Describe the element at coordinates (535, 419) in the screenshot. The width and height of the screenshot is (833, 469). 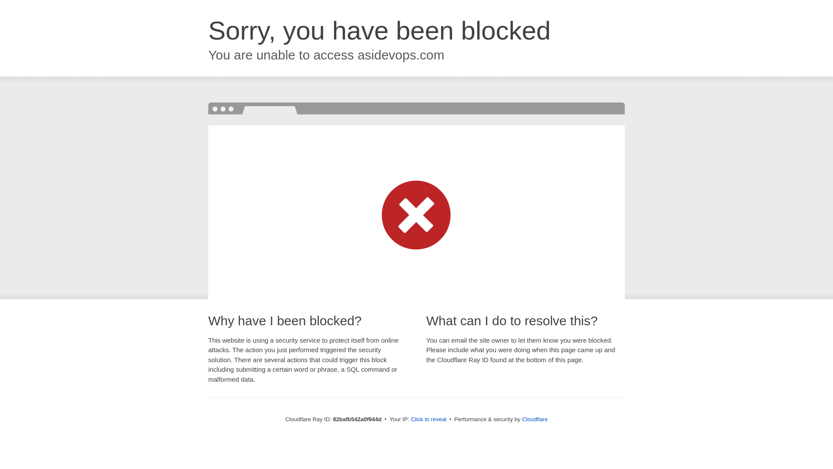
I see `Cloudflare` at that location.